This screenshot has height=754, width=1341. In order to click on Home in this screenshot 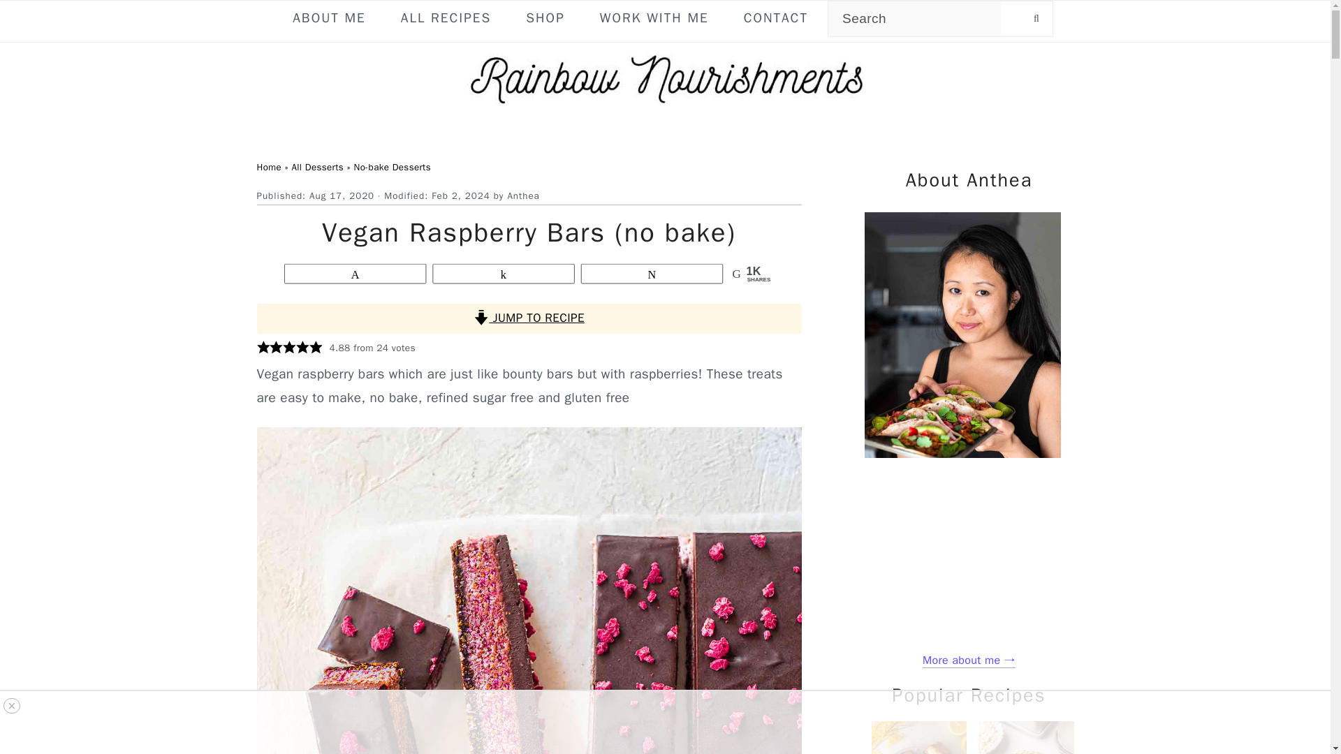, I will do `click(270, 168)`.